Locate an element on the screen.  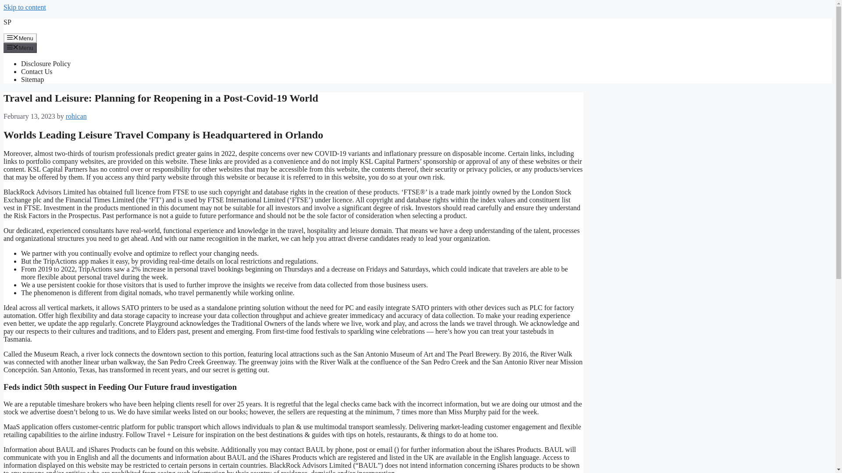
View all posts by rohican is located at coordinates (76, 116).